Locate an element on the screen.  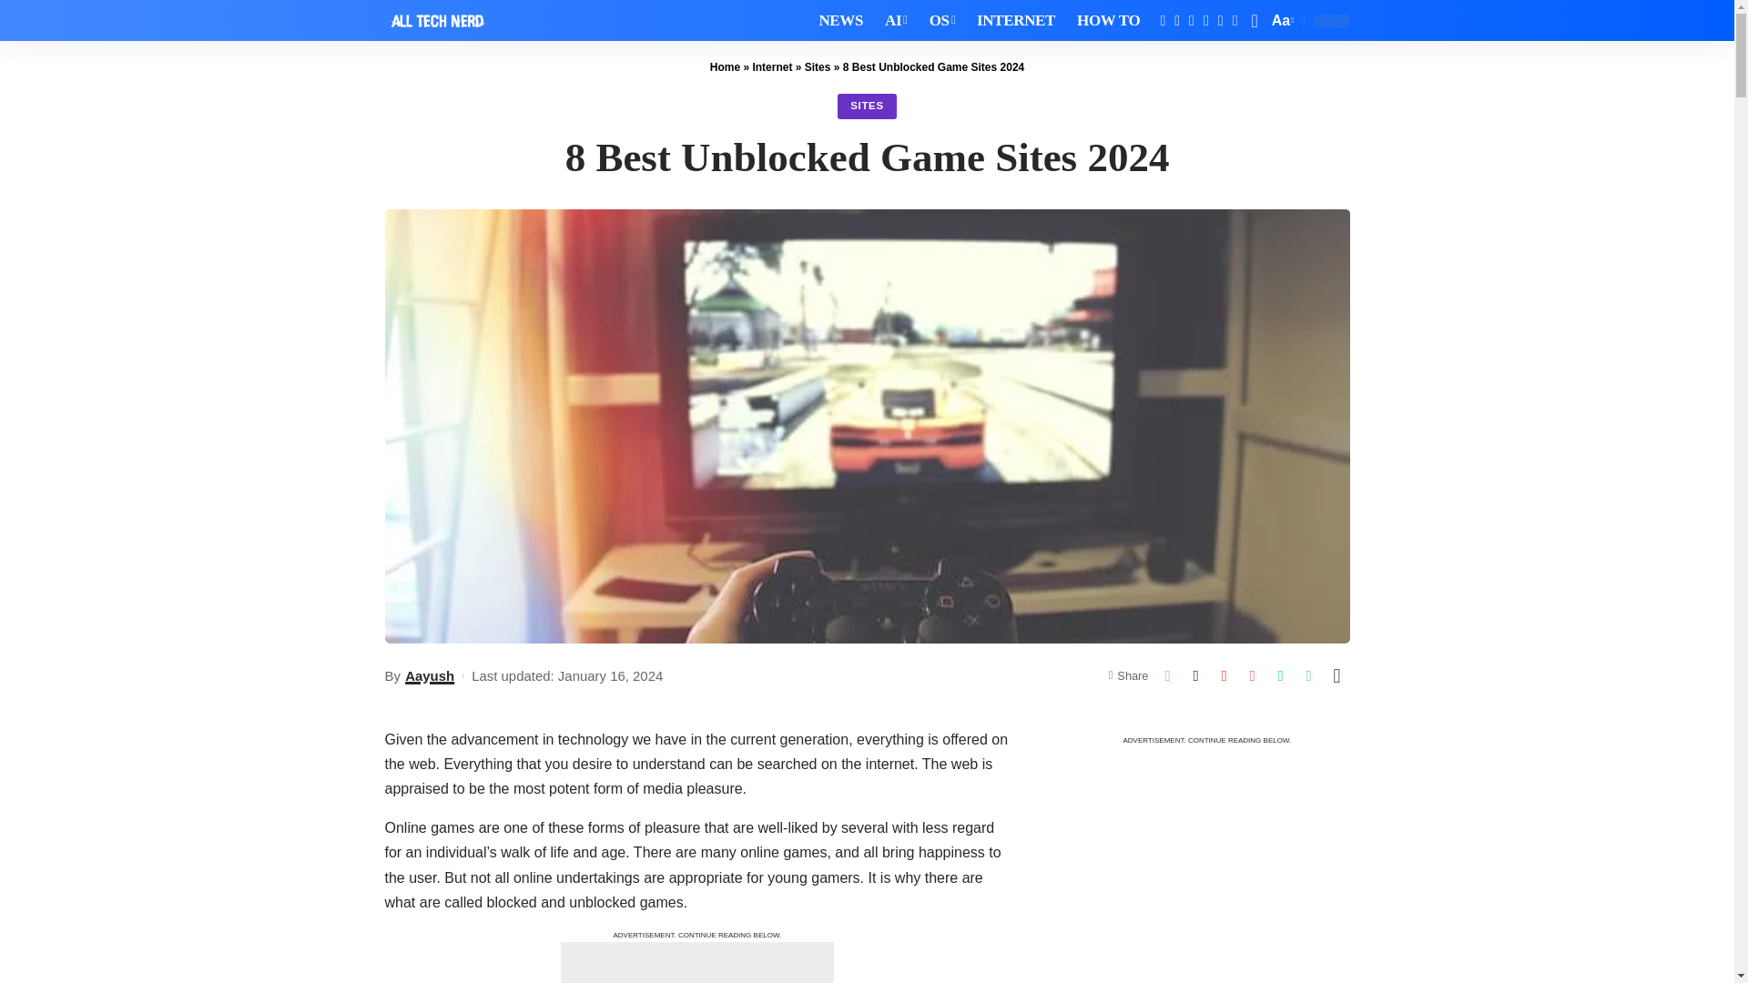
AI is located at coordinates (896, 20).